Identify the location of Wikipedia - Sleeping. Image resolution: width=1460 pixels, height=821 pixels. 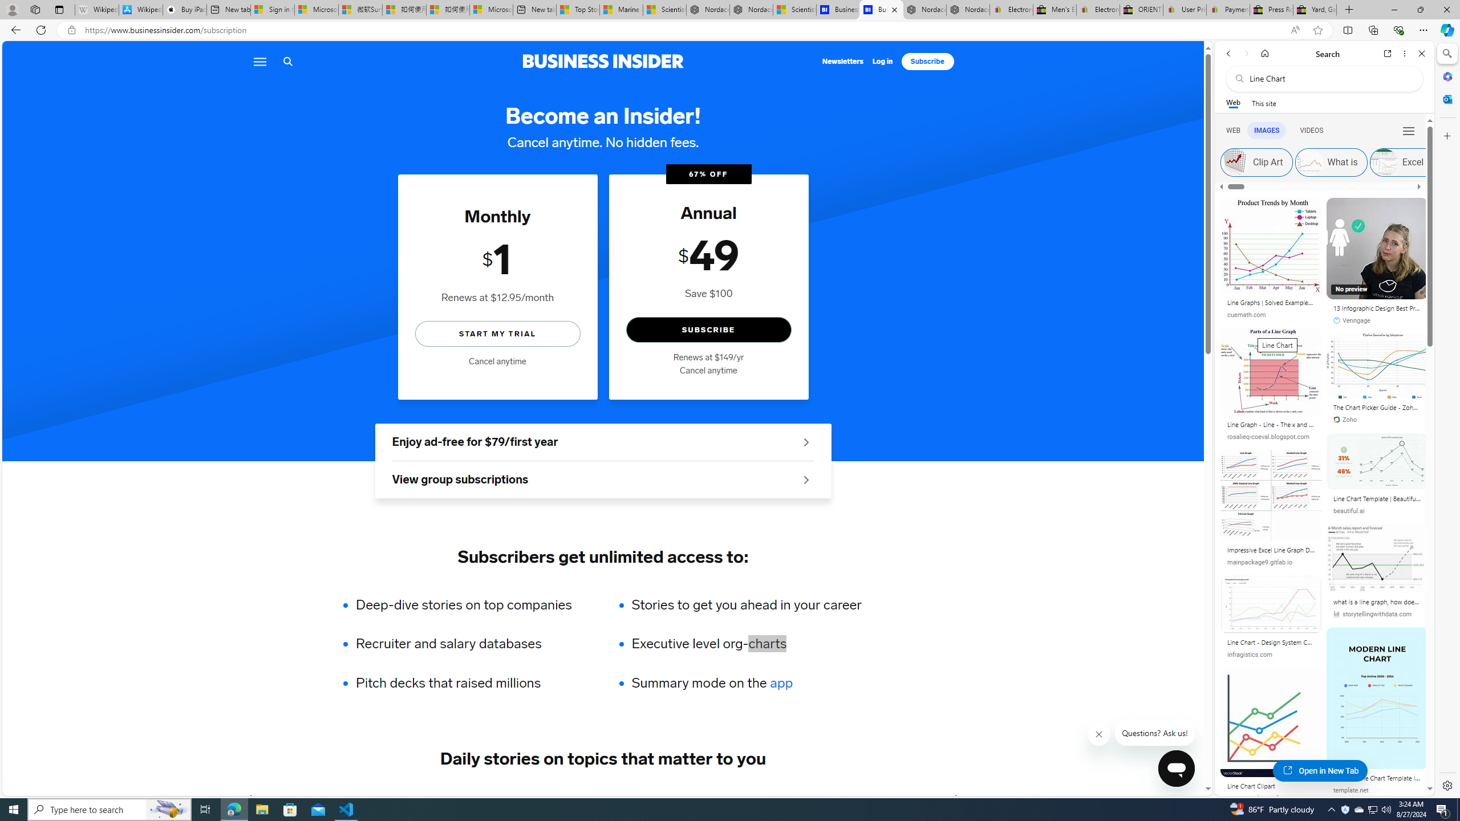
(97, 10).